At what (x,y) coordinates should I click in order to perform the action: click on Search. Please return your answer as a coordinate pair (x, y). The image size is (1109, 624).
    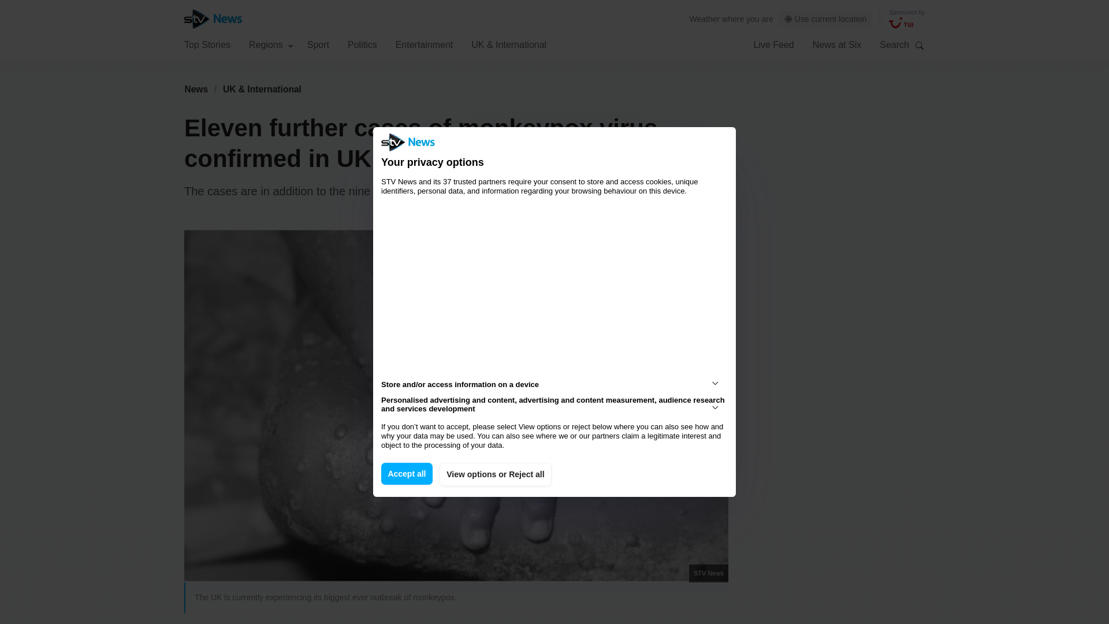
    Looking at the image, I should click on (920, 45).